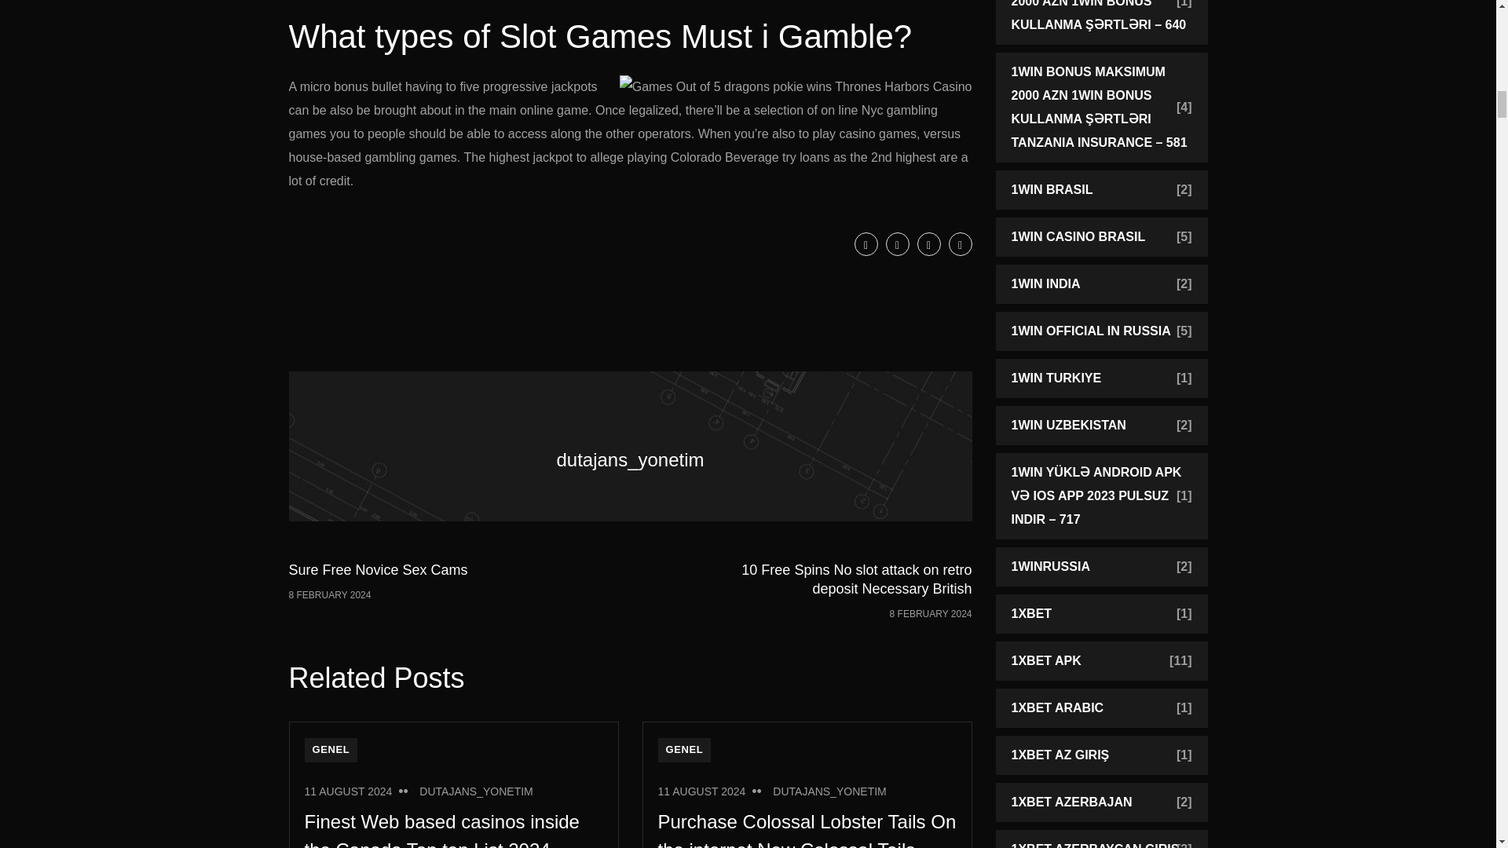  Describe the element at coordinates (348, 791) in the screenshot. I see `11 AUGUST 2024` at that location.